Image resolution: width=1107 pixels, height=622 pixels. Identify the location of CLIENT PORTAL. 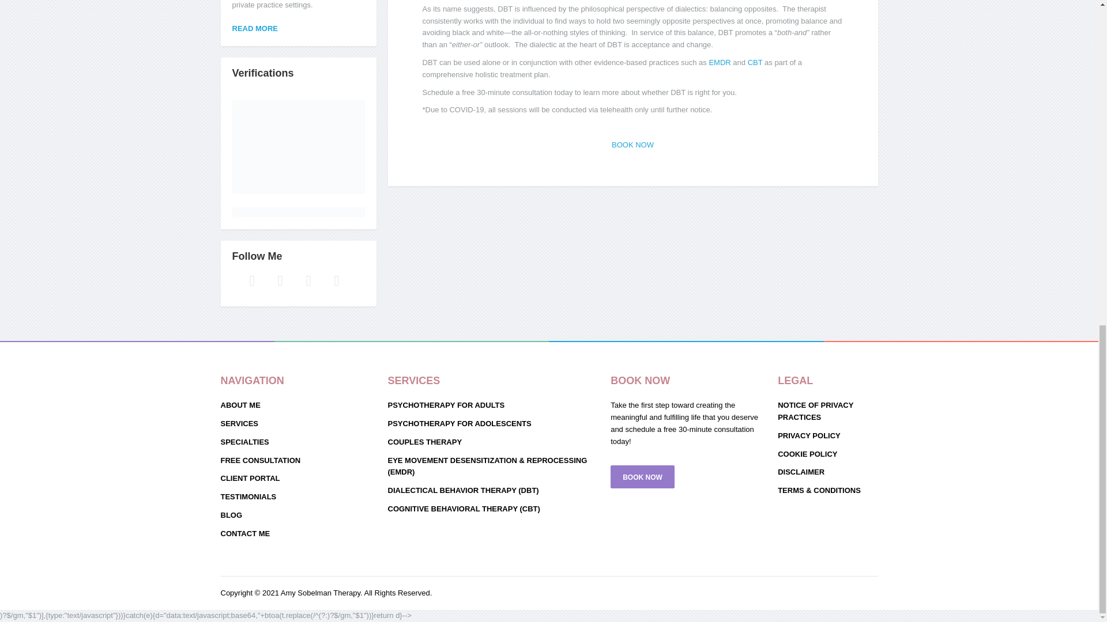
(298, 478).